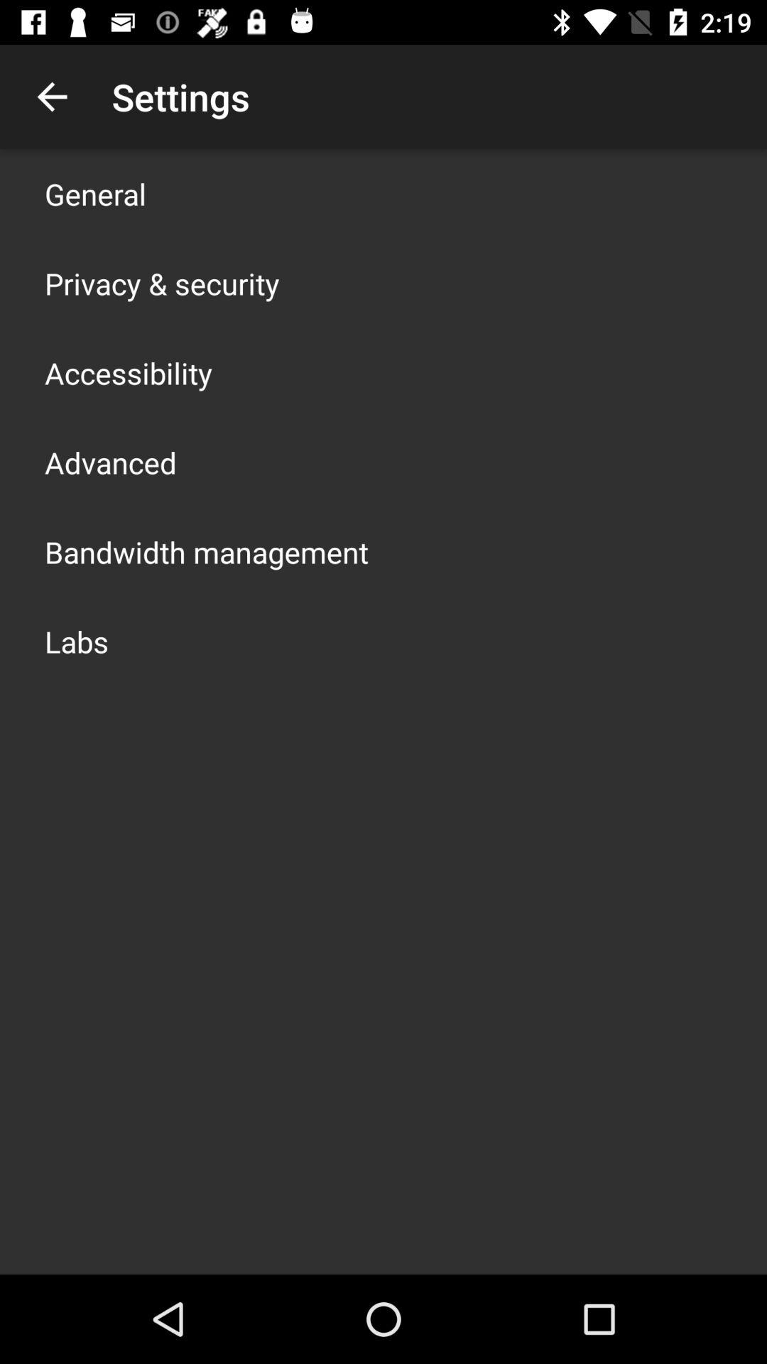  Describe the element at coordinates (111, 462) in the screenshot. I see `choose the item above the bandwidth management icon` at that location.